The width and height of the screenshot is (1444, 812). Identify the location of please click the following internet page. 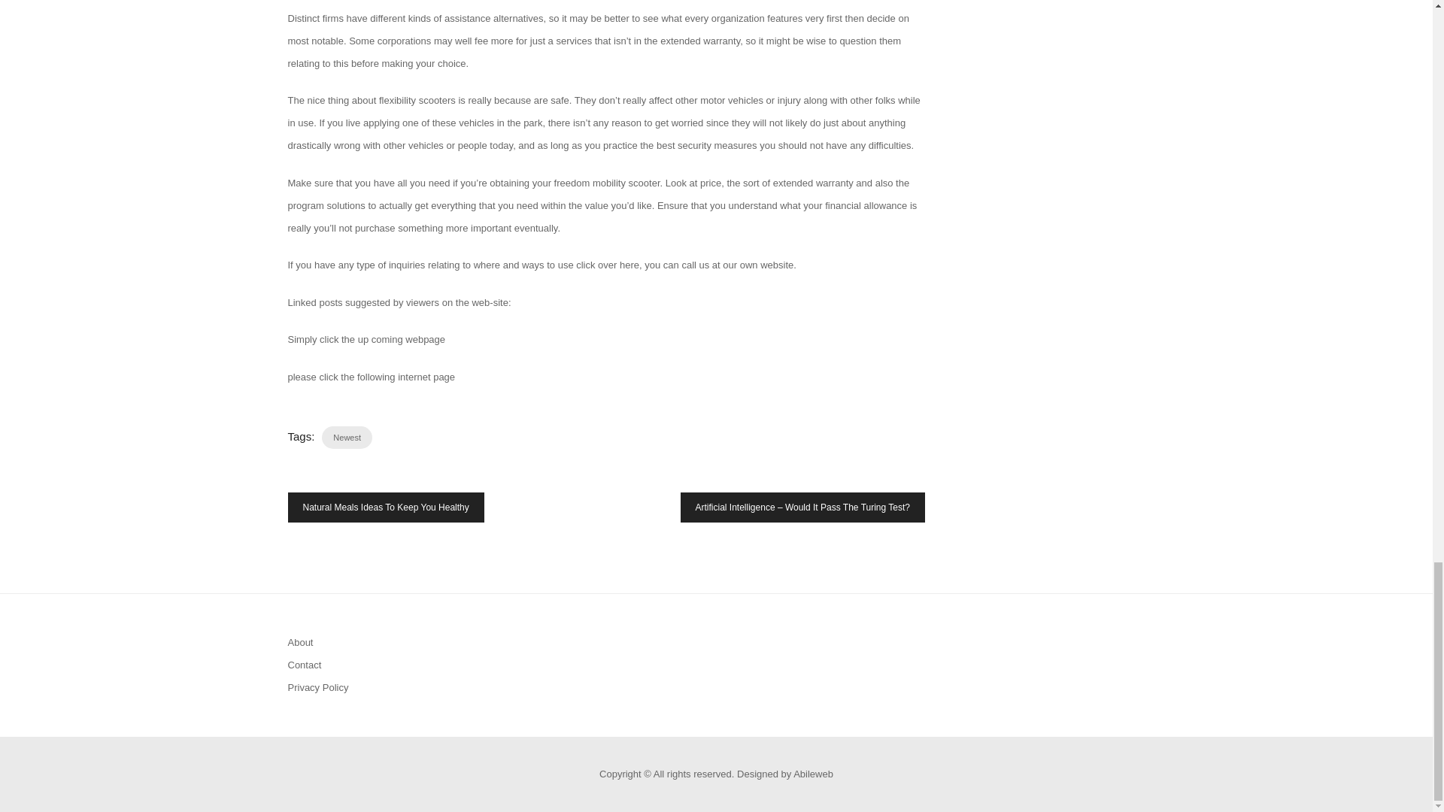
(371, 376).